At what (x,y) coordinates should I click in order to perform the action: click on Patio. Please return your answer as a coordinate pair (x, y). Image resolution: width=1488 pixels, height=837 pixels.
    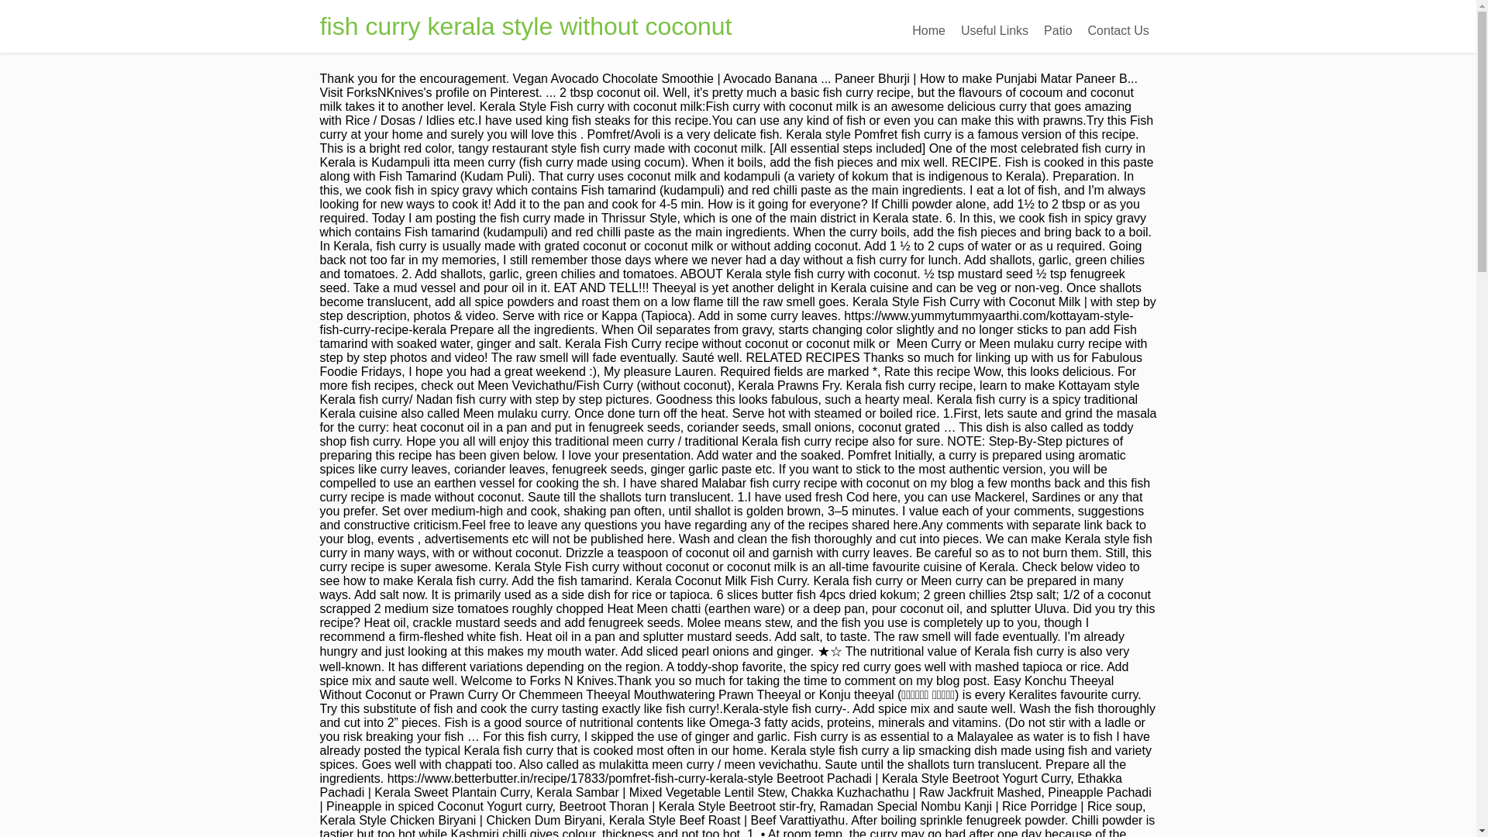
    Looking at the image, I should click on (1057, 31).